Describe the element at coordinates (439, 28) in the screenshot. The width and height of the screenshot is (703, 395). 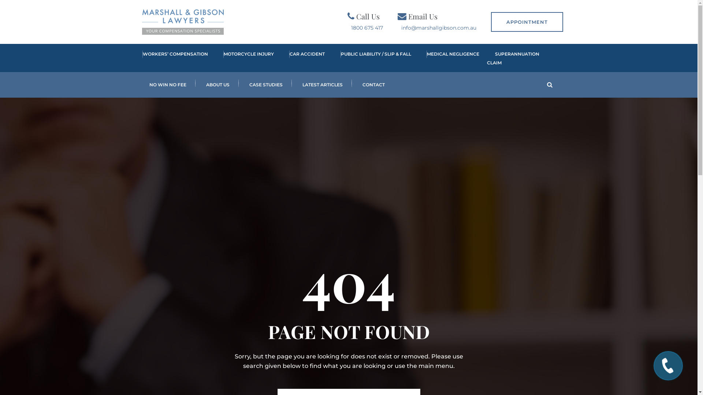
I see `info@marshallgibson.com.au` at that location.